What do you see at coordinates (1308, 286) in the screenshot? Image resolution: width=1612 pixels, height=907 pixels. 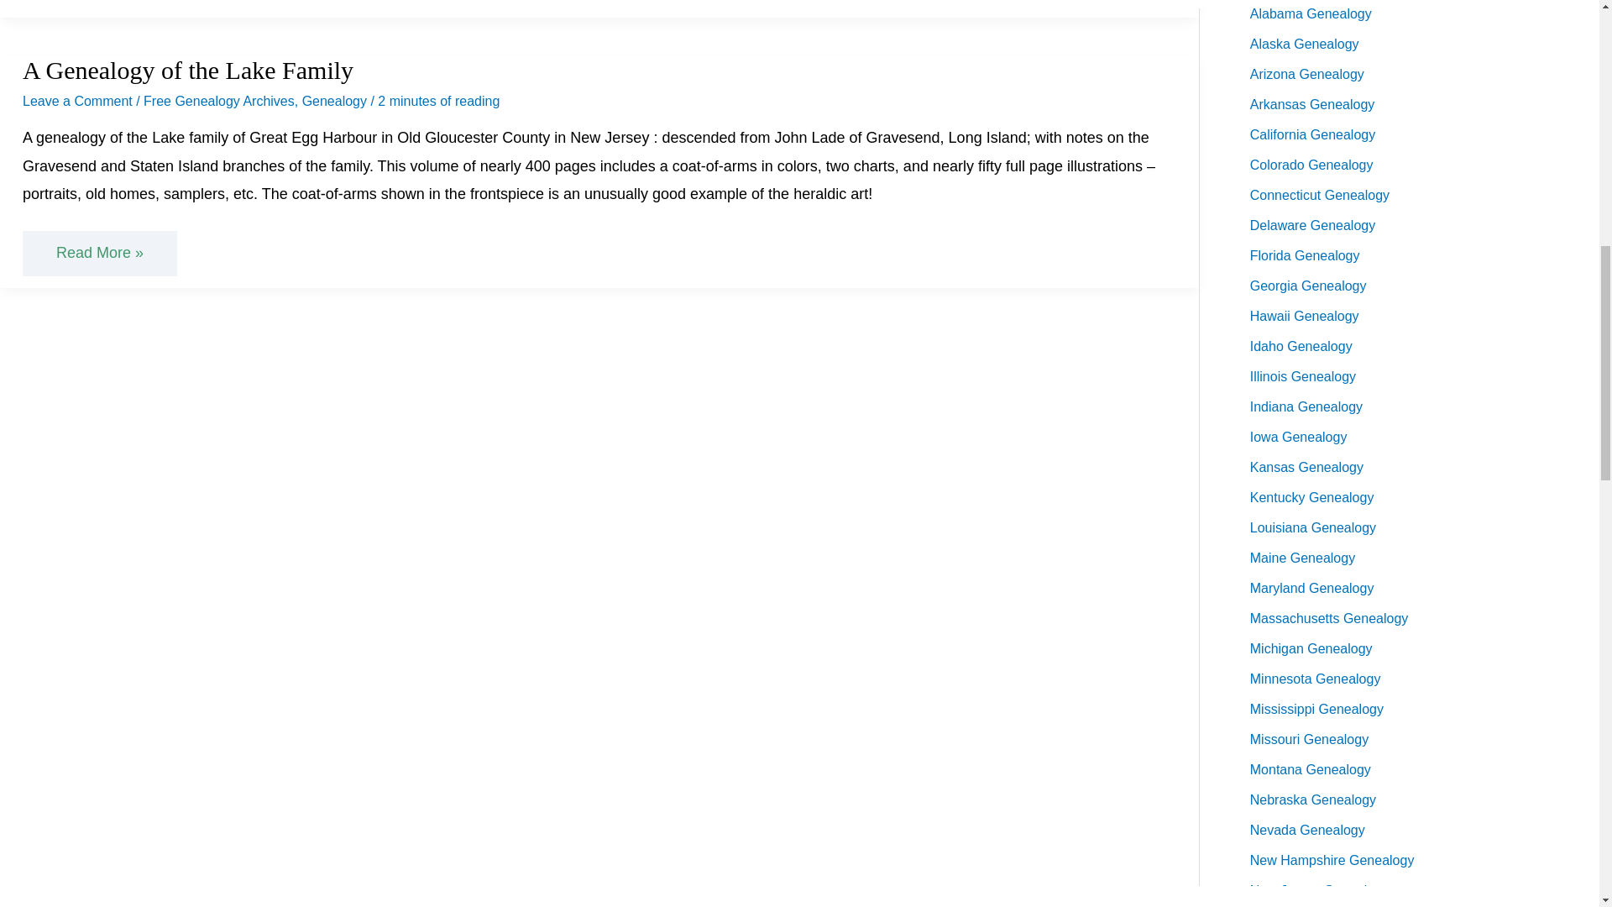 I see `Georgia Genealogy` at bounding box center [1308, 286].